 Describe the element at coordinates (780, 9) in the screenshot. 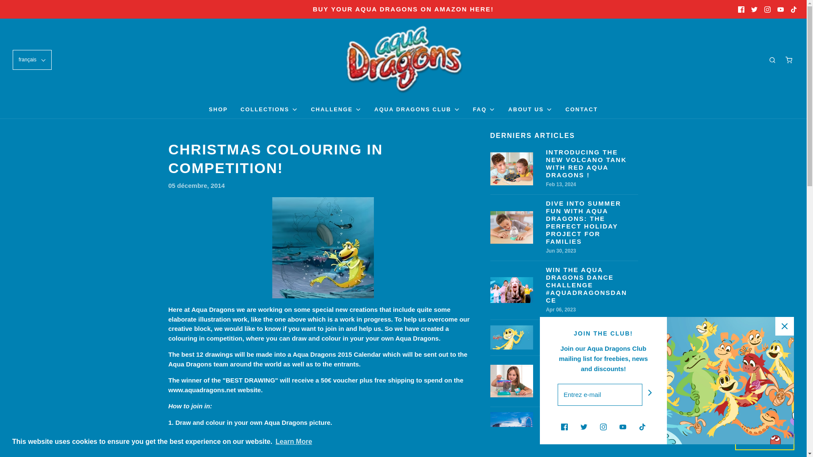

I see `YOUTUBE ICON` at that location.